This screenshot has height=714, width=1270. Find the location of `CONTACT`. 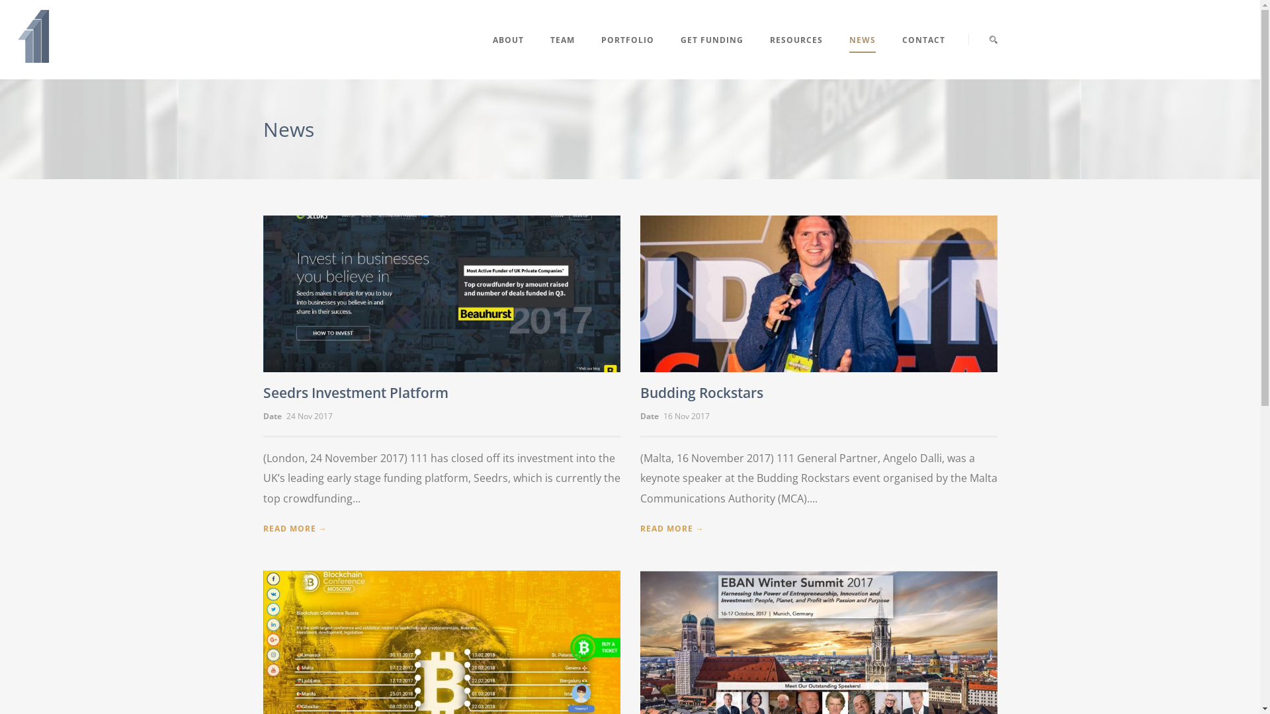

CONTACT is located at coordinates (917, 56).